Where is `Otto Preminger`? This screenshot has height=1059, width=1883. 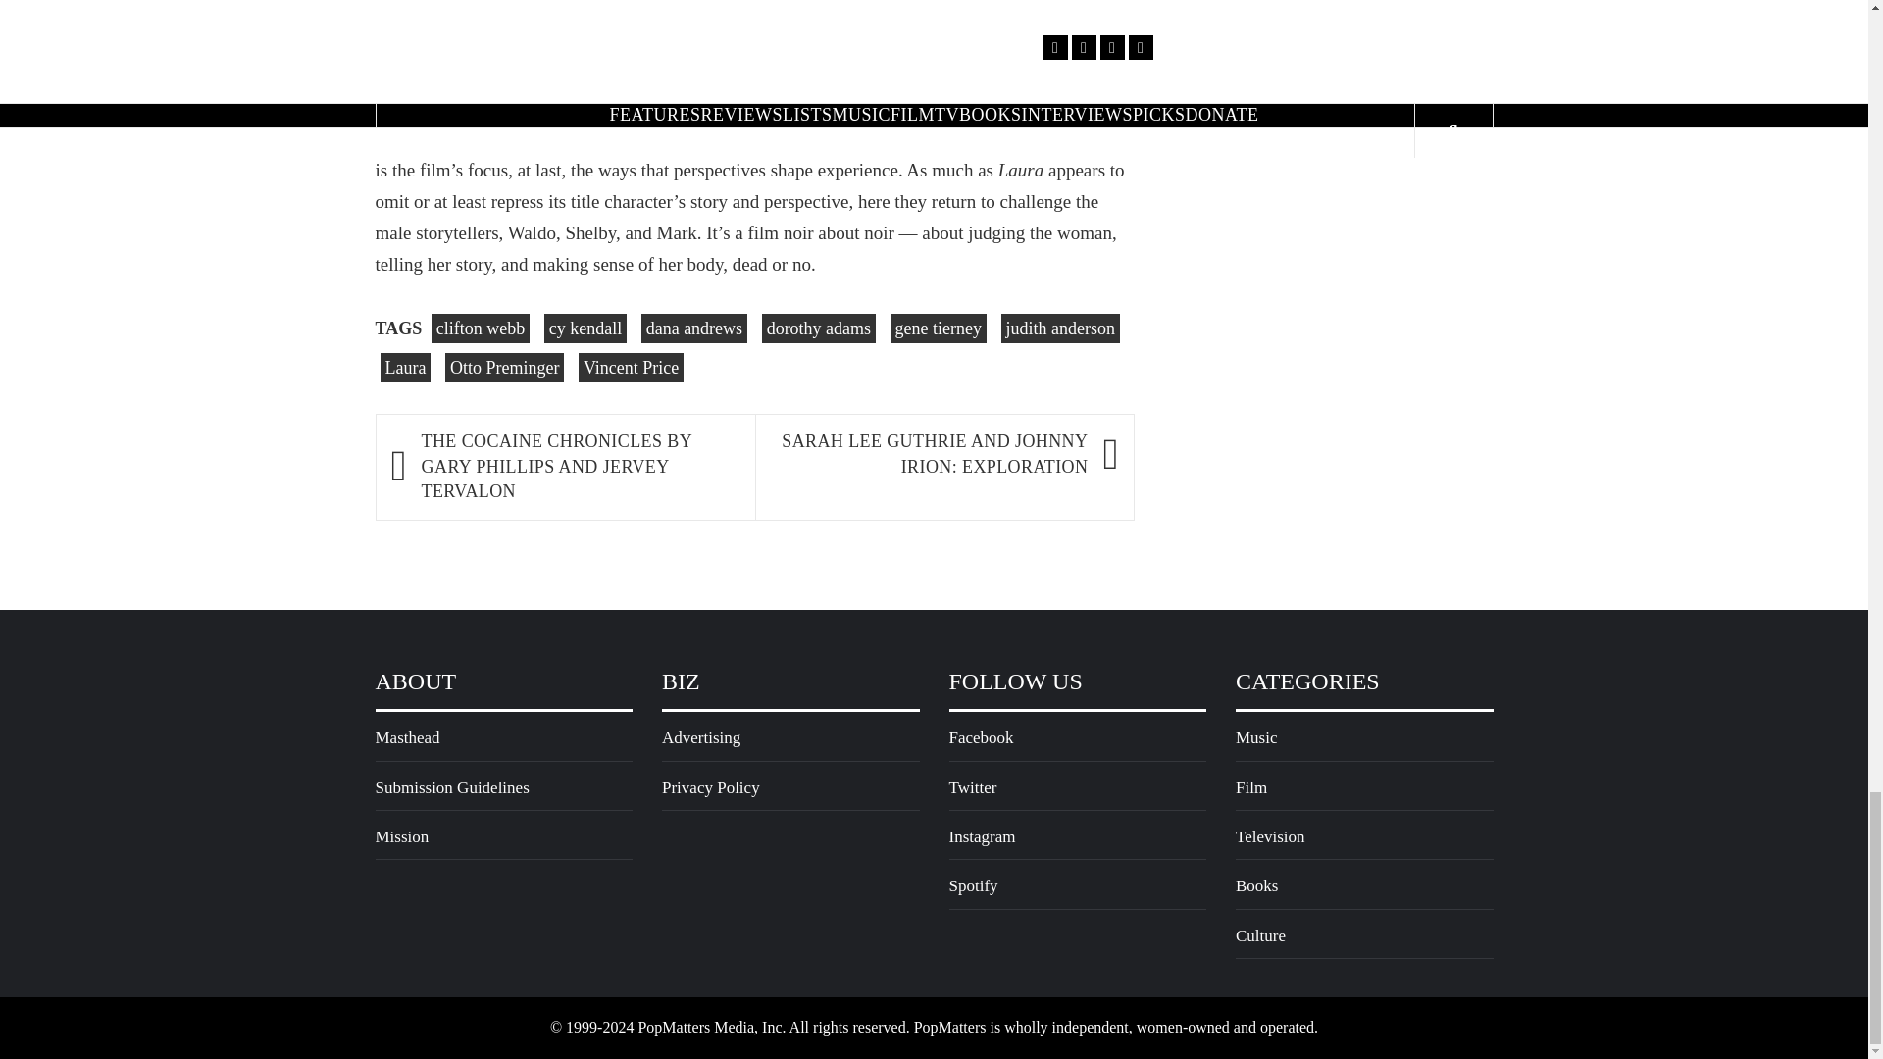
Otto Preminger is located at coordinates (504, 367).